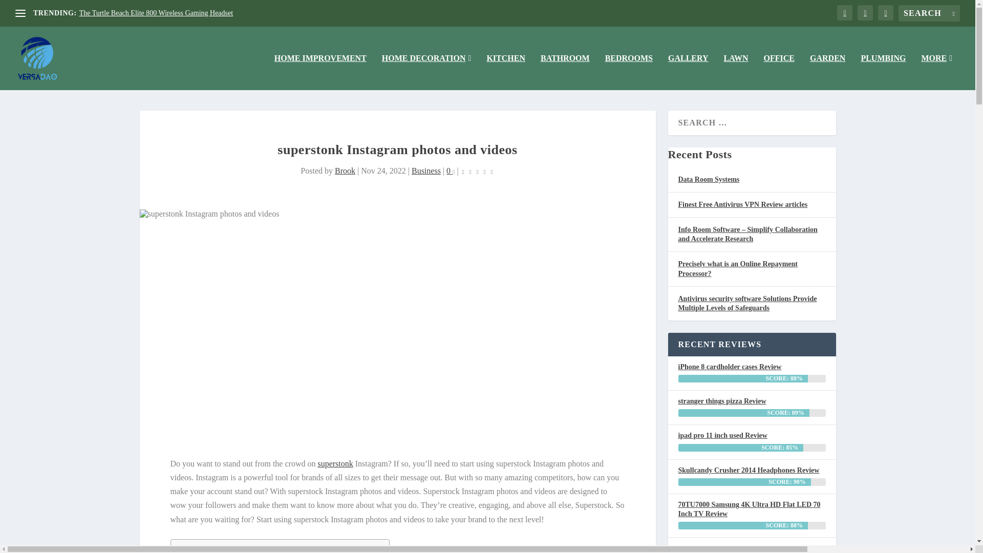  I want to click on GALLERY, so click(688, 72).